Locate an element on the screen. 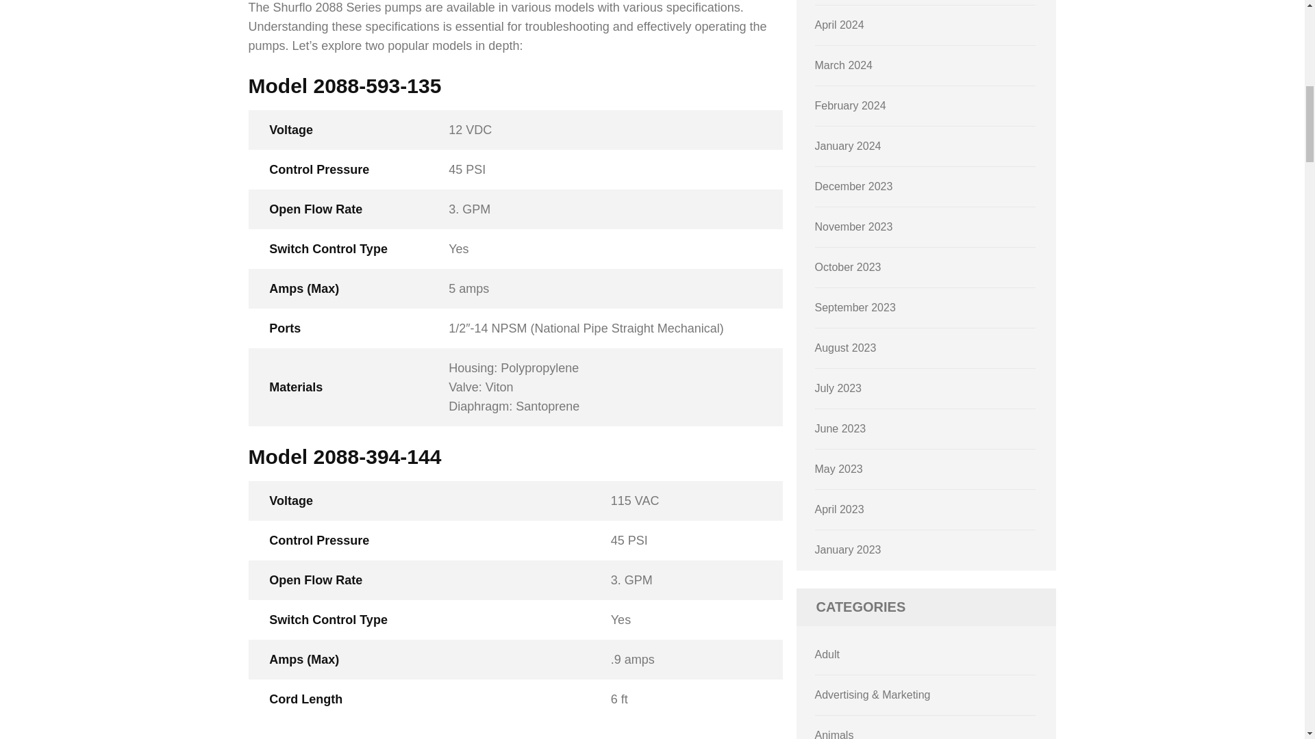  December 2023 is located at coordinates (853, 186).